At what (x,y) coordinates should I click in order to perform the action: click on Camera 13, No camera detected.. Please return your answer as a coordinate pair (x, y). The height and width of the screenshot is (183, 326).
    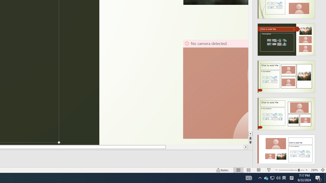
    Looking at the image, I should click on (215, 89).